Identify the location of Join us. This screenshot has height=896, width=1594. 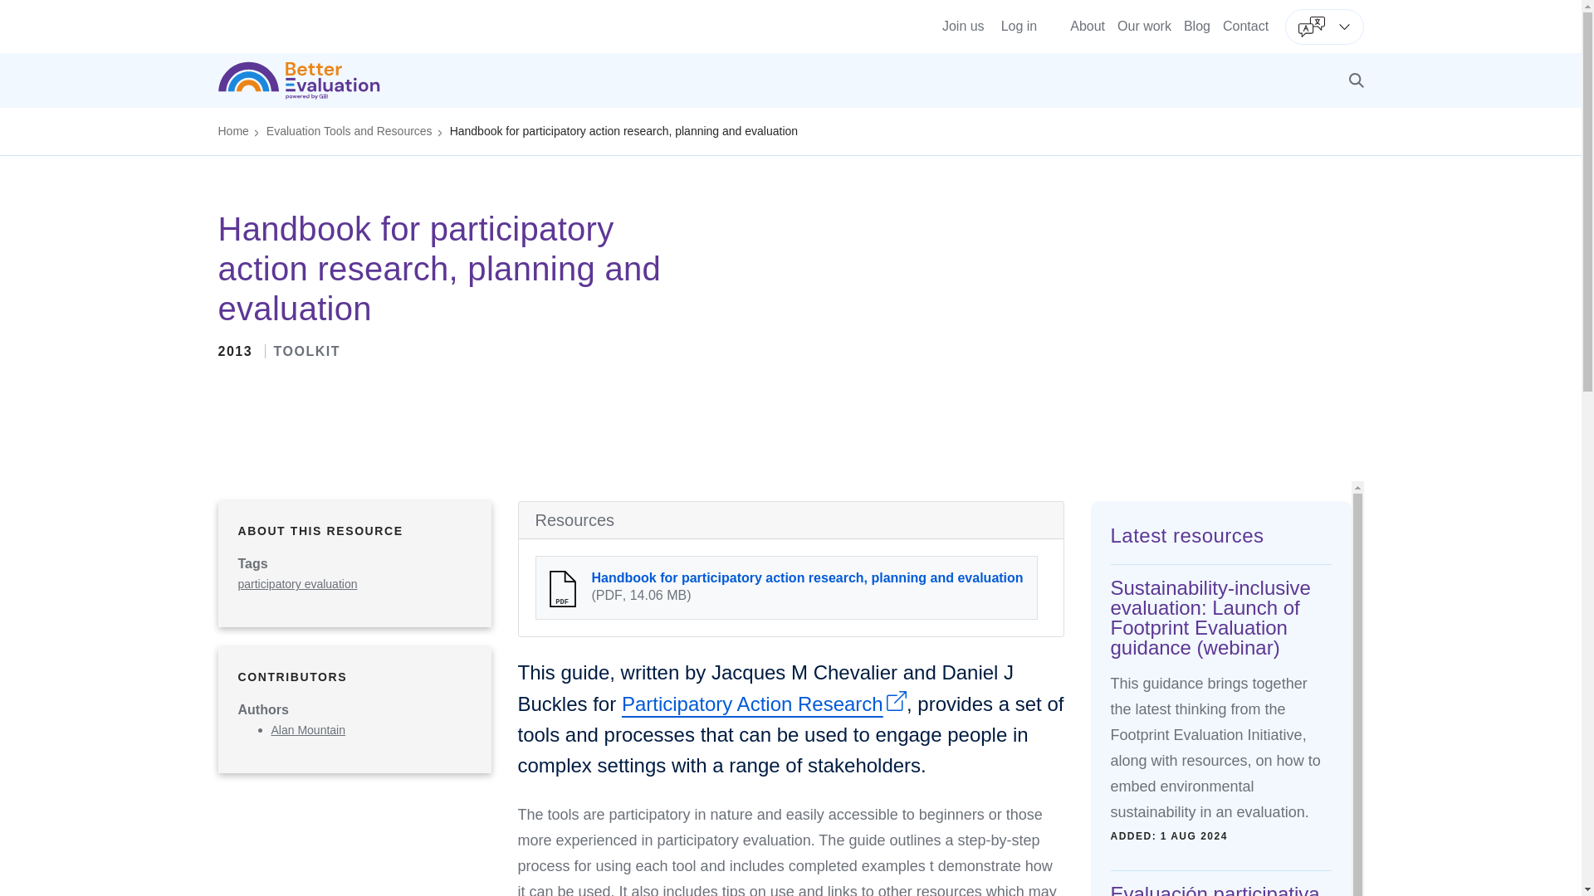
(963, 26).